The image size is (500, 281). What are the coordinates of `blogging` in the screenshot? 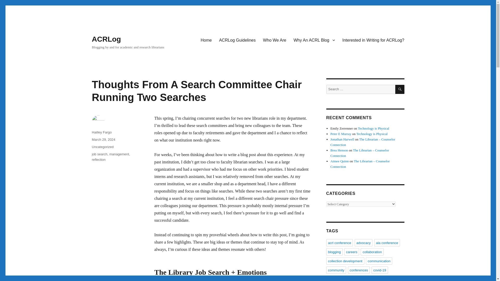 It's located at (334, 252).